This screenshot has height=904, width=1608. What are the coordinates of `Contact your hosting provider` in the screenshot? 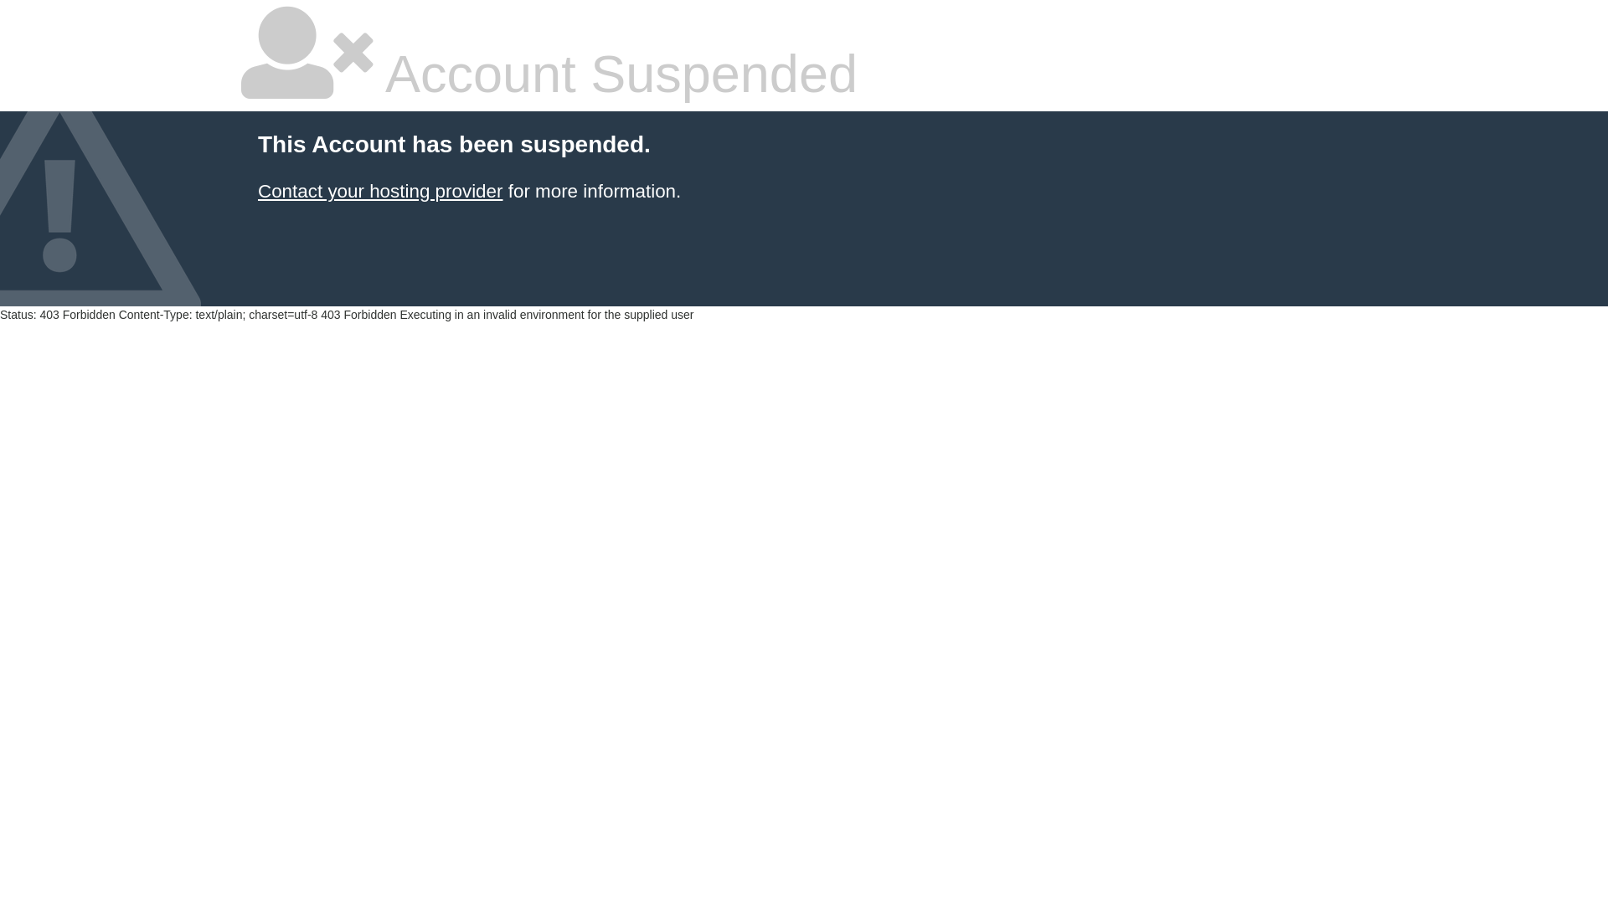 It's located at (380, 191).